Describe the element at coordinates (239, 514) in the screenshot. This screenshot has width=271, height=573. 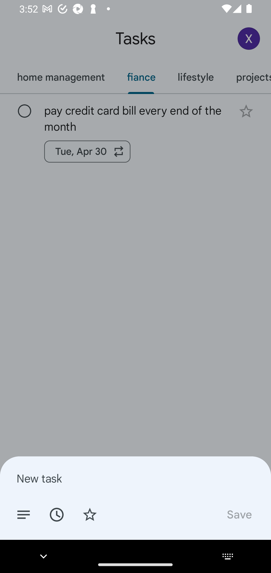
I see `Save` at that location.